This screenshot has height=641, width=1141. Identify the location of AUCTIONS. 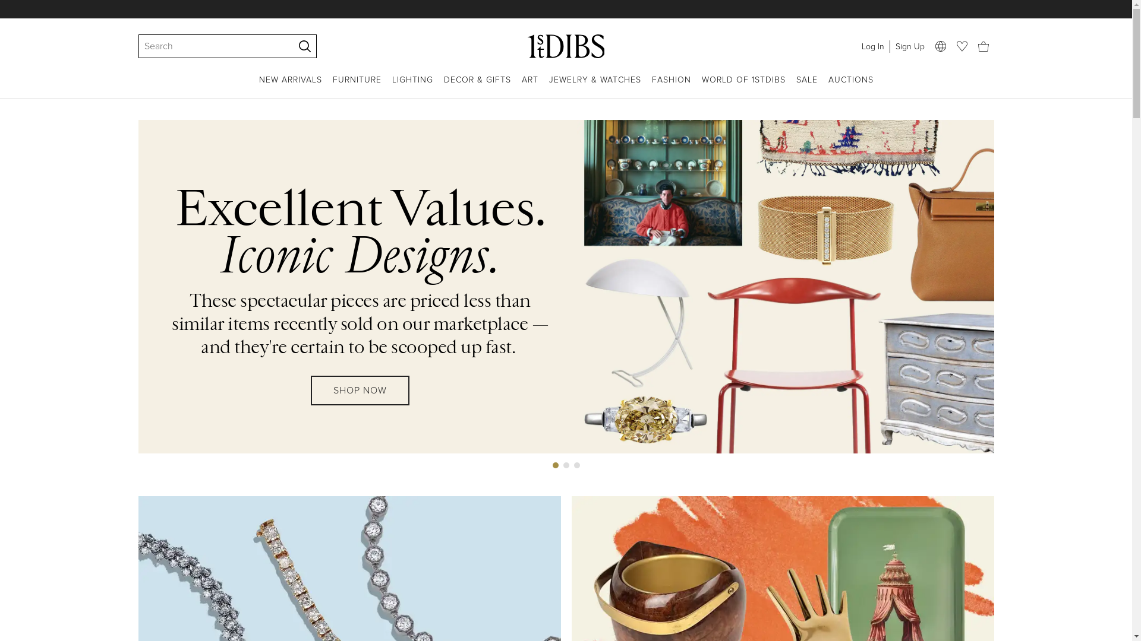
(851, 87).